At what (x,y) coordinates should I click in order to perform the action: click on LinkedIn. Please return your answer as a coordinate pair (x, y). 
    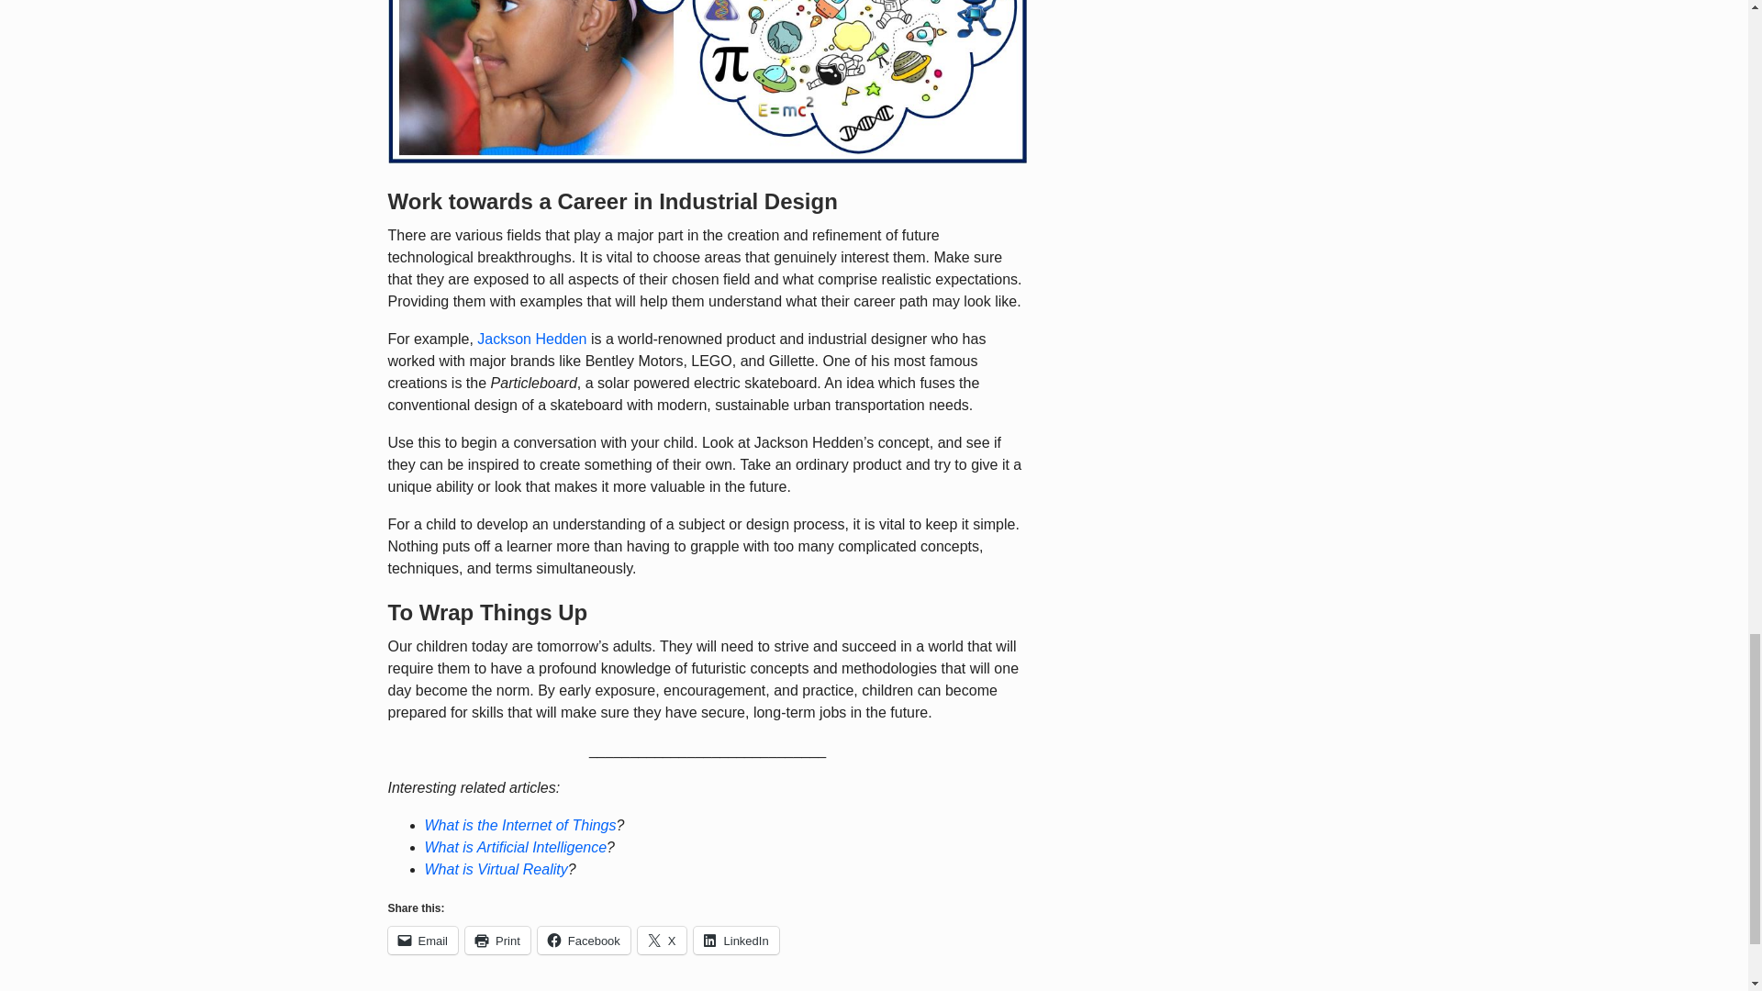
    Looking at the image, I should click on (736, 940).